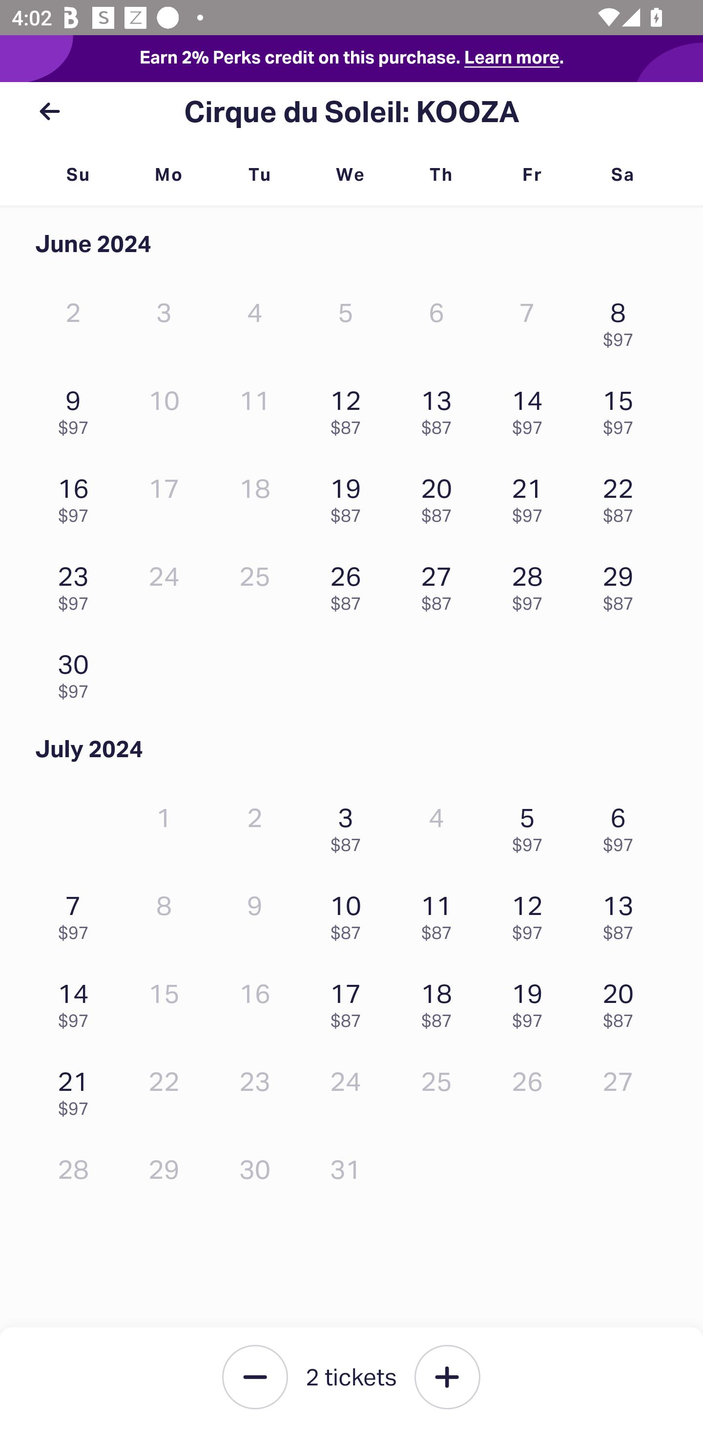 This screenshot has width=703, height=1446. What do you see at coordinates (532, 826) in the screenshot?
I see `5 $97` at bounding box center [532, 826].